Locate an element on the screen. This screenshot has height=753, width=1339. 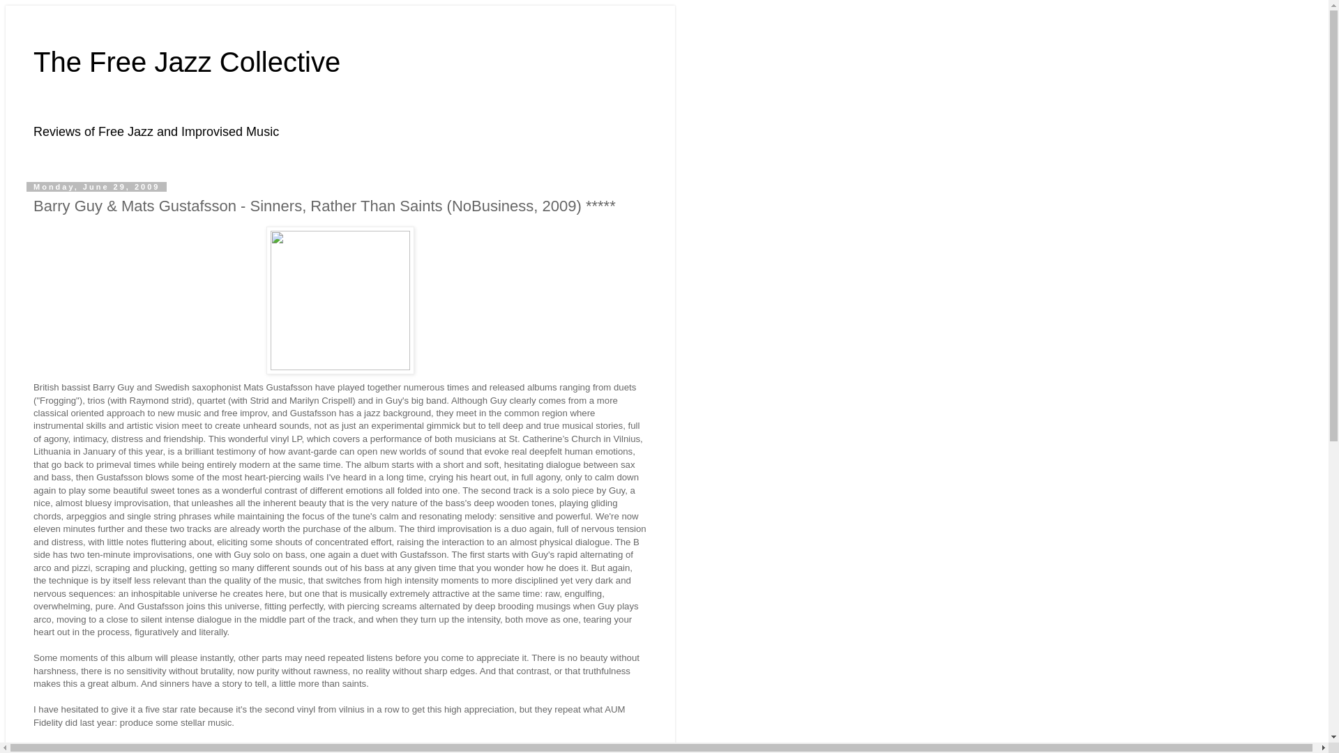
The Free Jazz Collective is located at coordinates (187, 61).